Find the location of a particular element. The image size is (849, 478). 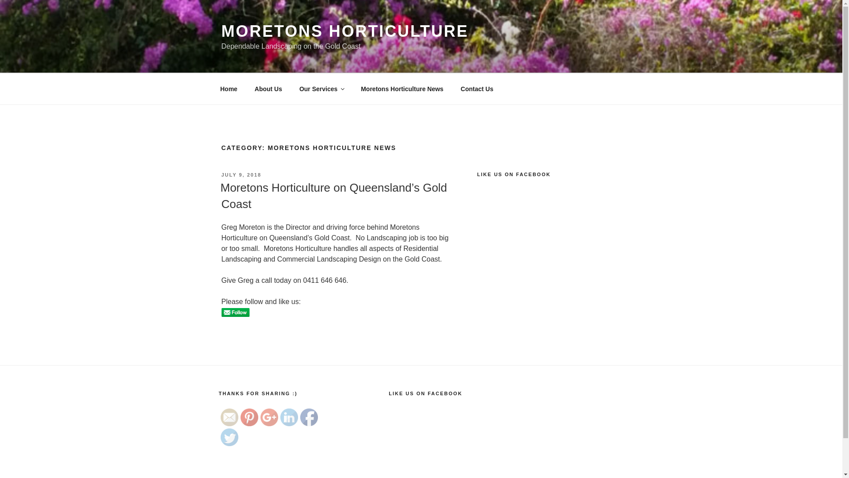

Facebook is located at coordinates (309, 417).